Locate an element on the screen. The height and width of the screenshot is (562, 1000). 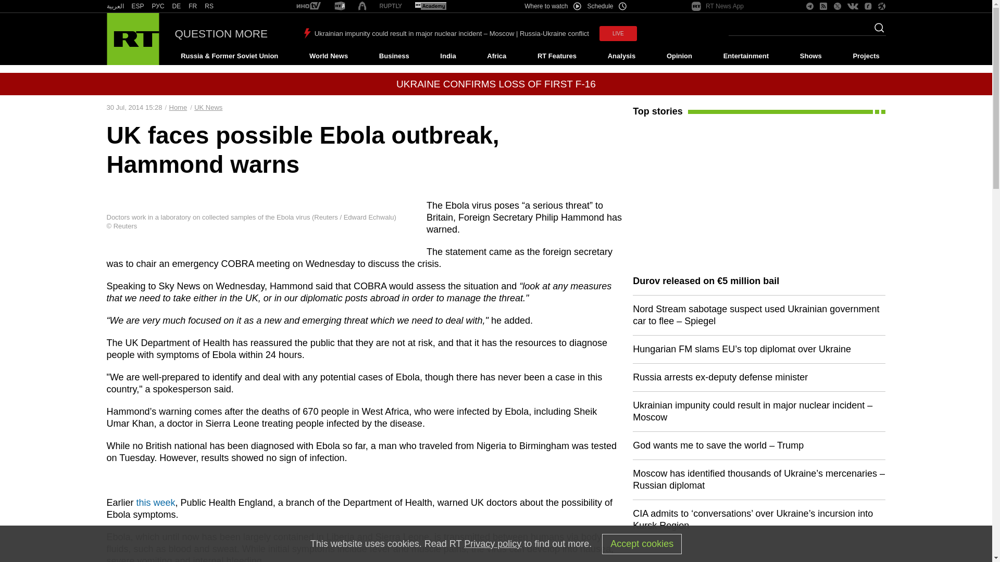
Analysis is located at coordinates (622, 56).